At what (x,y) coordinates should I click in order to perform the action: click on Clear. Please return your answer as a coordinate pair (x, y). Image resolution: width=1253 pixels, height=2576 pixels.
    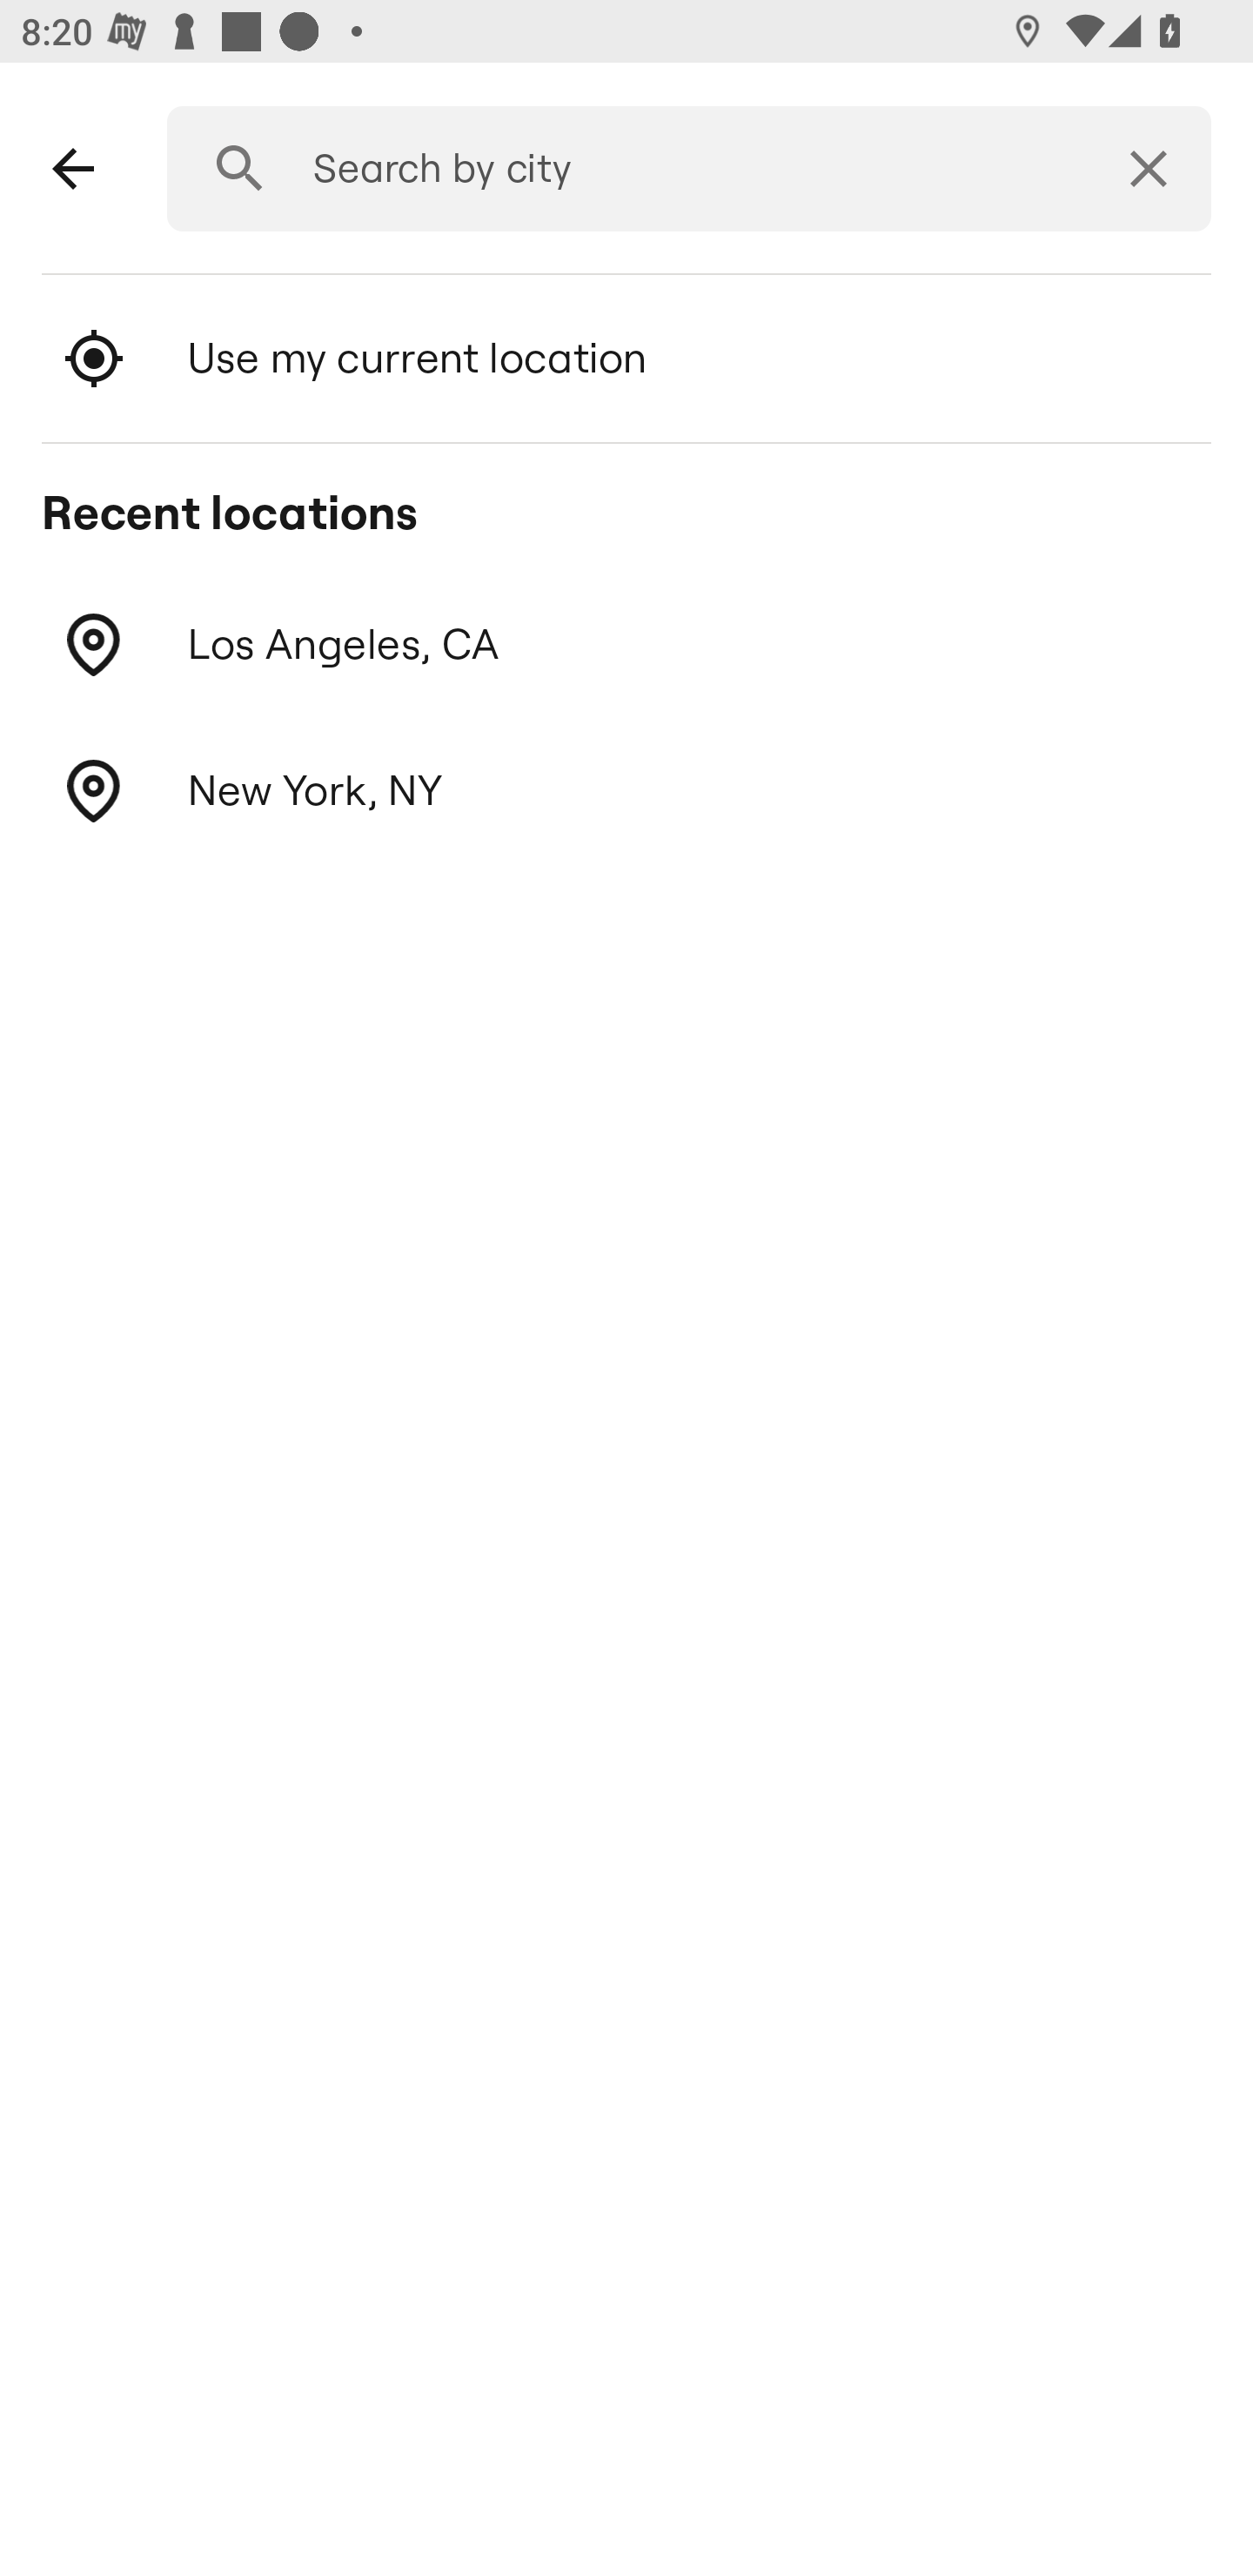
    Looking at the image, I should click on (1149, 169).